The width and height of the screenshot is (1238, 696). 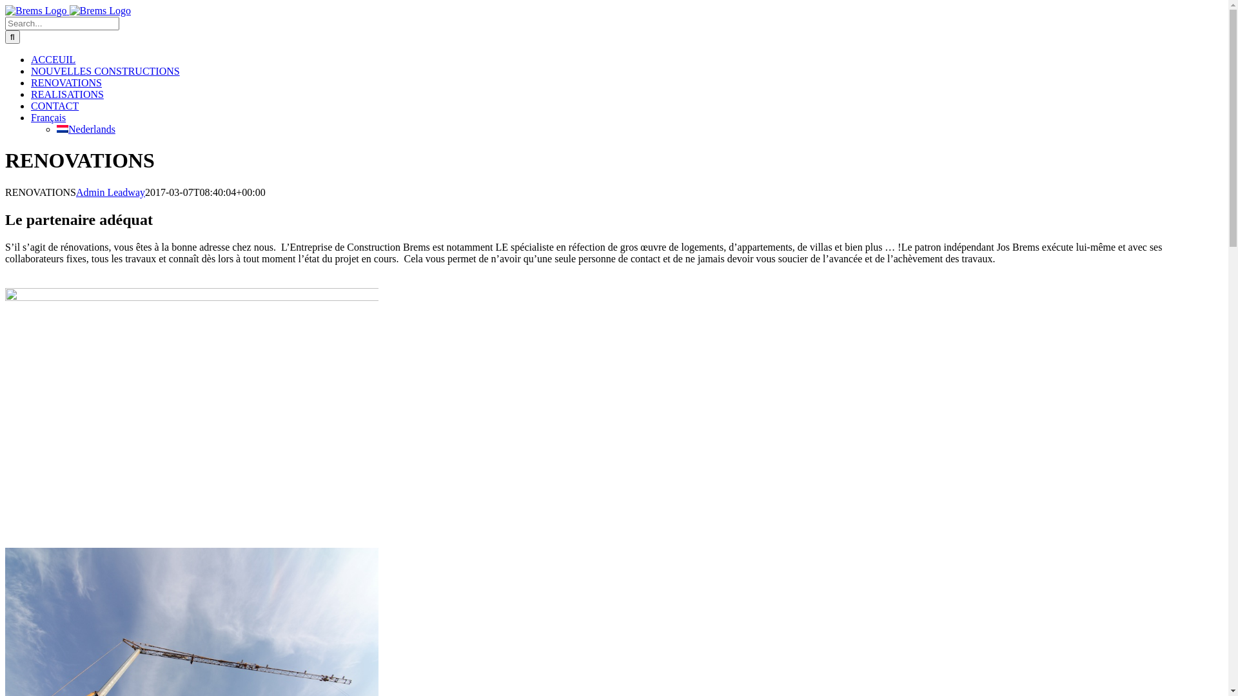 What do you see at coordinates (67, 94) in the screenshot?
I see `REALISATIONS` at bounding box center [67, 94].